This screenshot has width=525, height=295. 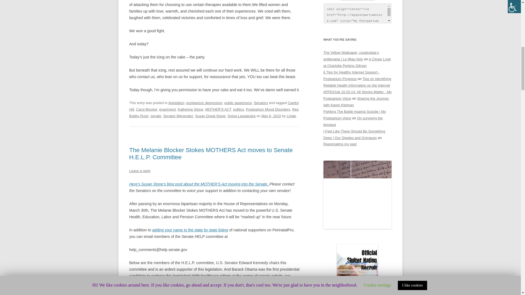 What do you see at coordinates (238, 103) in the screenshot?
I see `public awareness` at bounding box center [238, 103].